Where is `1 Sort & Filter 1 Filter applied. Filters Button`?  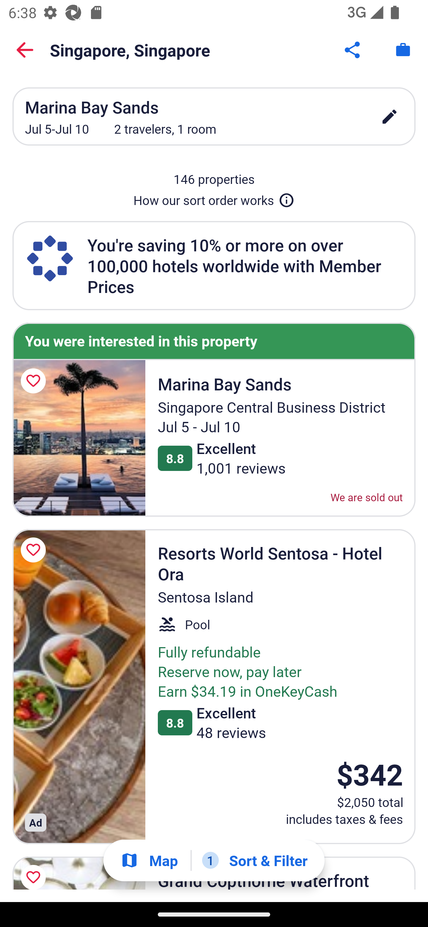 1 Sort & Filter 1 Filter applied. Filters Button is located at coordinates (255, 860).